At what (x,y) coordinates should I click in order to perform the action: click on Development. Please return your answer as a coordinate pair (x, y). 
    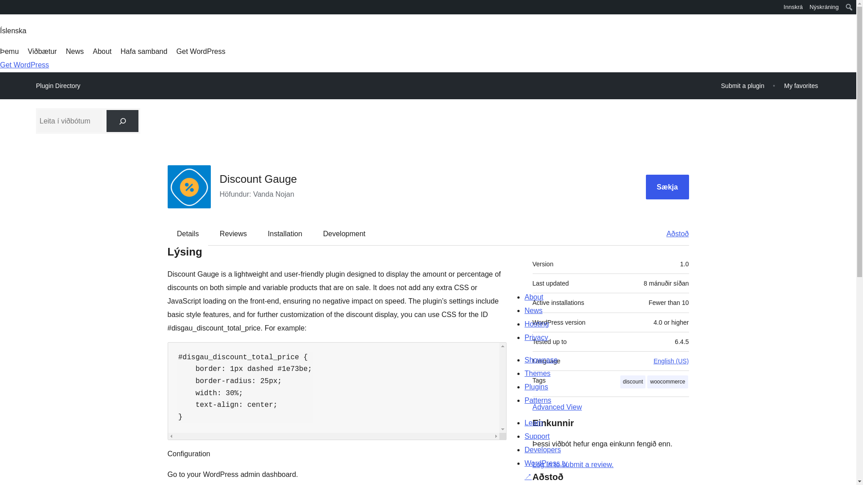
    Looking at the image, I should click on (344, 234).